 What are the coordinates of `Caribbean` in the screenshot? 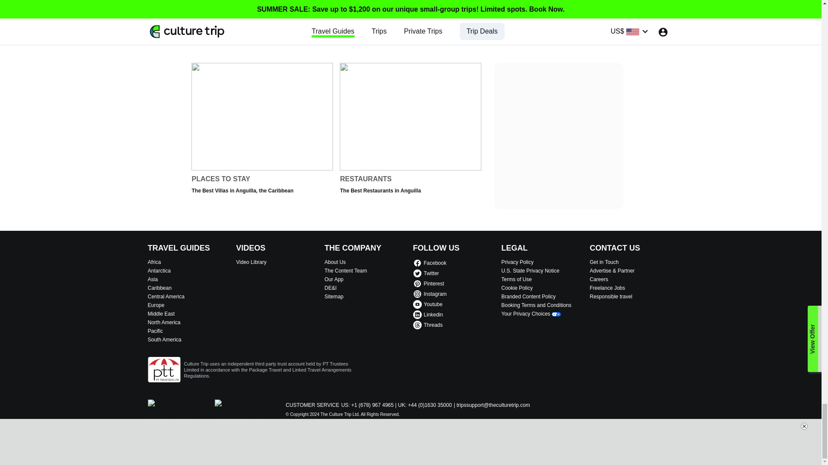 It's located at (189, 288).